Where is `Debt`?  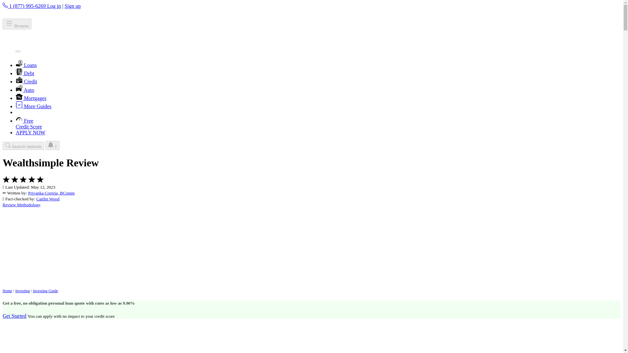 Debt is located at coordinates (25, 73).